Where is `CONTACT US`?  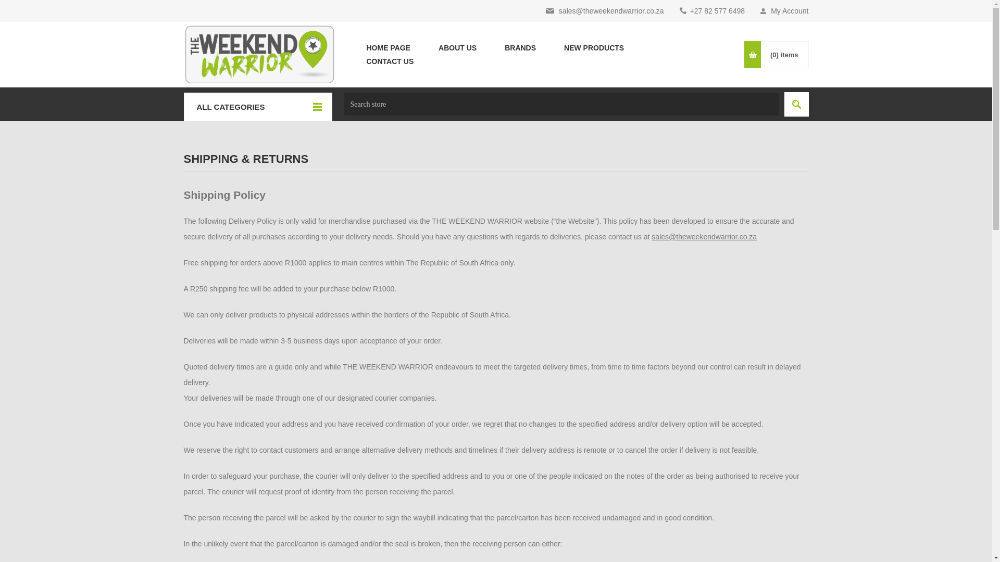 CONTACT US is located at coordinates (390, 61).